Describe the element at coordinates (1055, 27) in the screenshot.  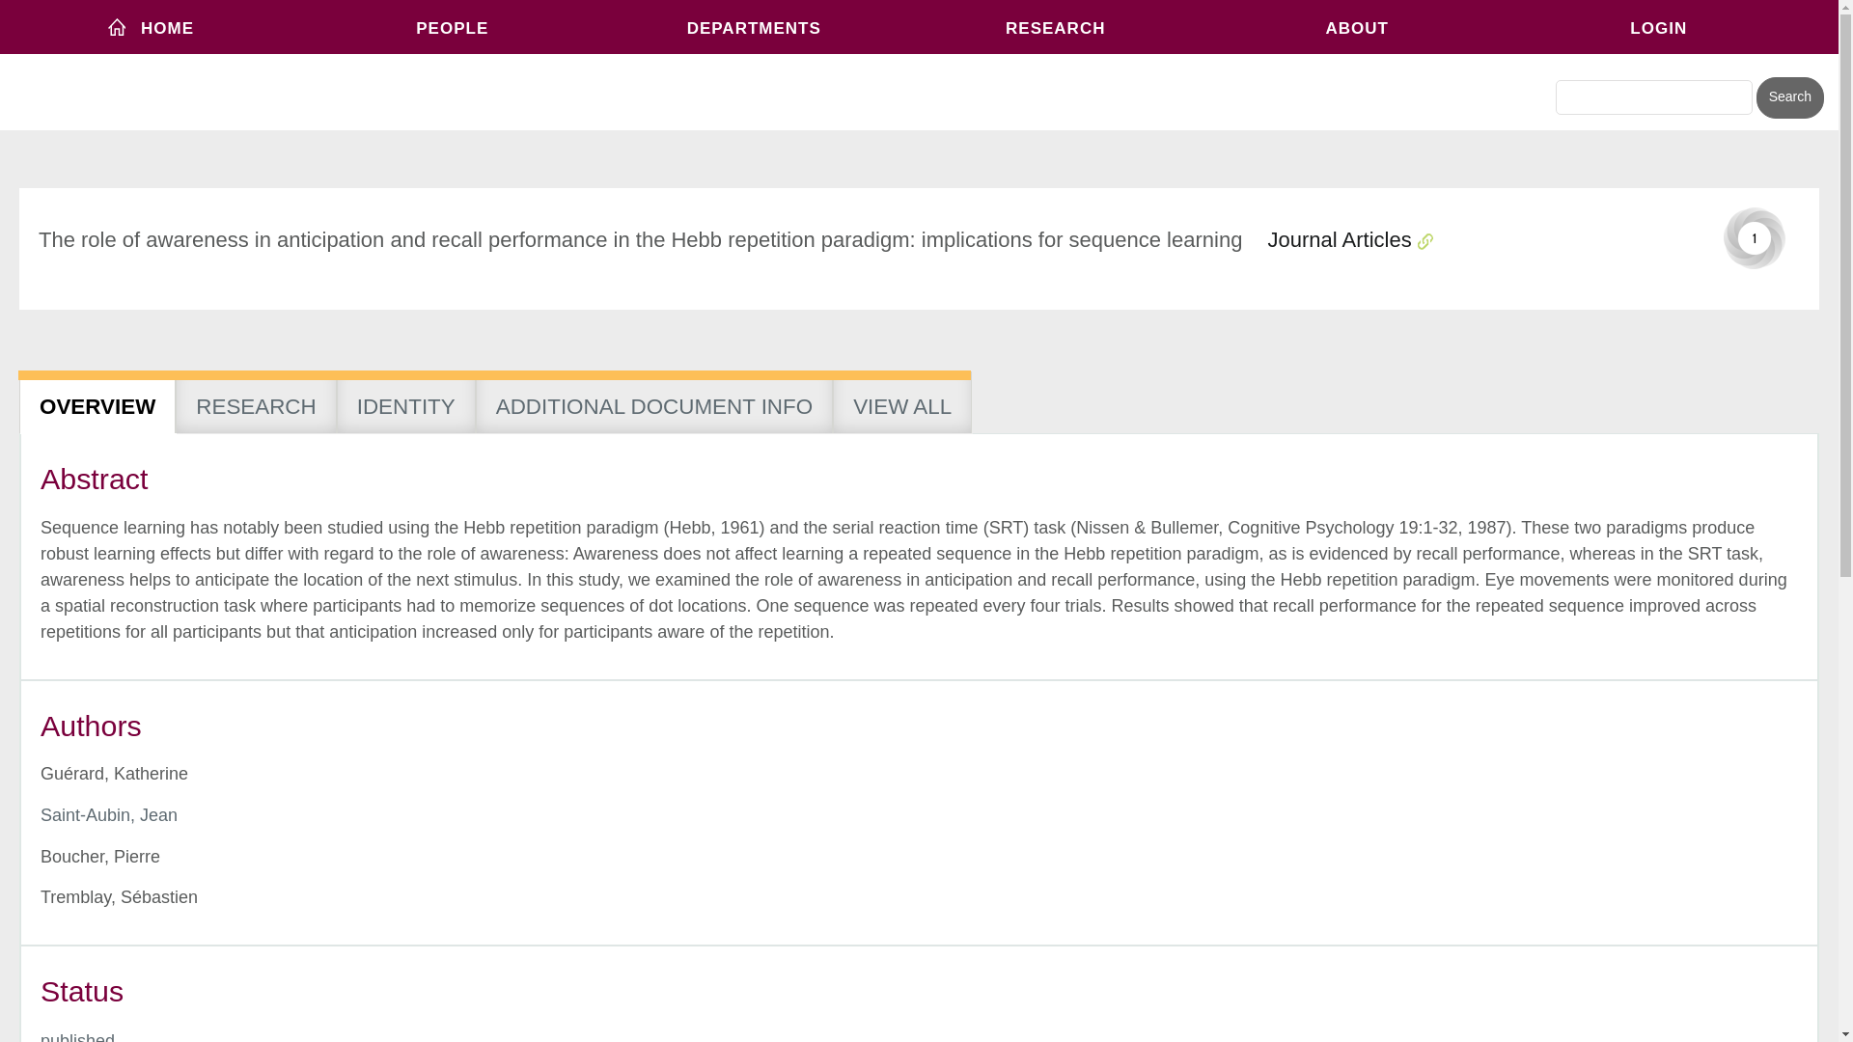
I see `RESEARCH` at that location.